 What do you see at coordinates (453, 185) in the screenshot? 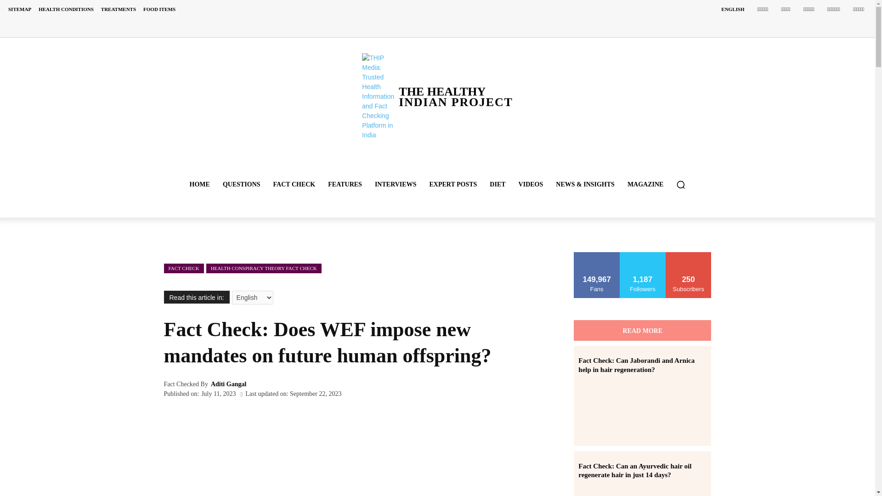
I see `FEATURES` at bounding box center [453, 185].